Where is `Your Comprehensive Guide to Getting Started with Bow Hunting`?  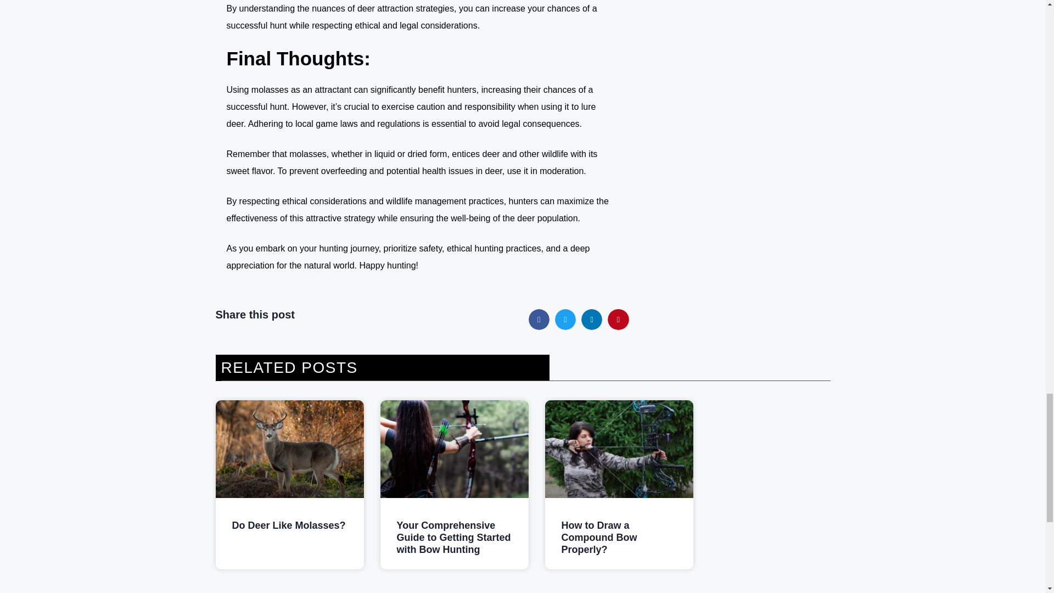 Your Comprehensive Guide to Getting Started with Bow Hunting is located at coordinates (453, 537).